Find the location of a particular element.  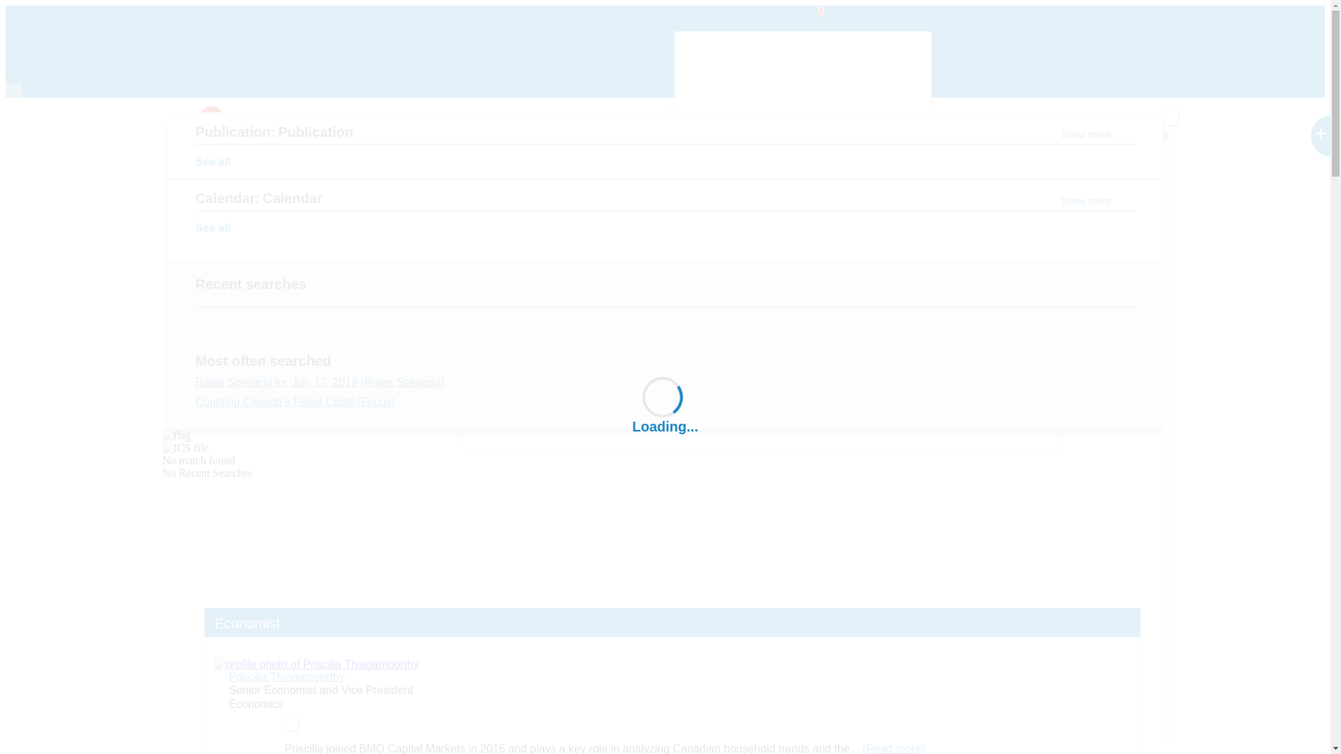

Calendar is located at coordinates (701, 278).